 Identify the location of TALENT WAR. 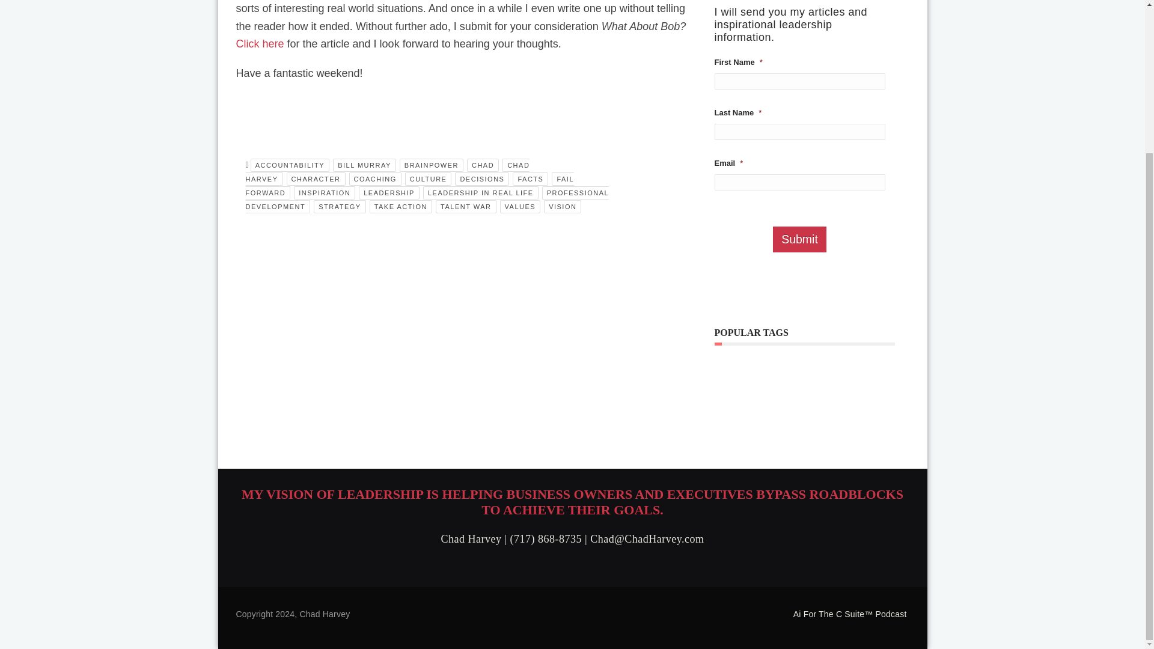
(466, 207).